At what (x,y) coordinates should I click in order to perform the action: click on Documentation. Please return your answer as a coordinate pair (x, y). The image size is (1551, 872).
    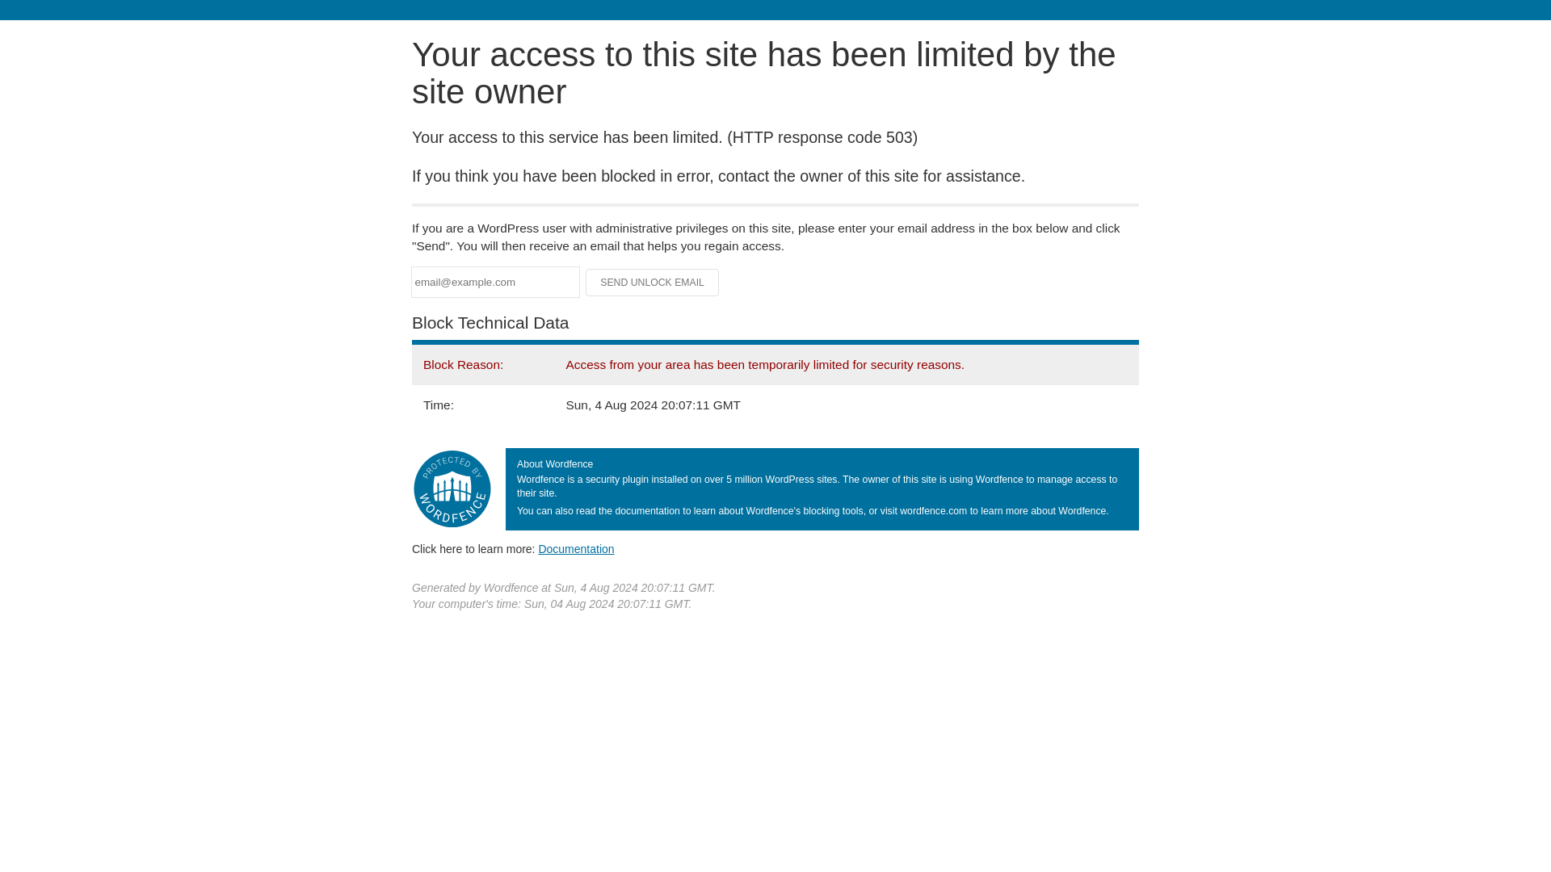
    Looking at the image, I should click on (576, 548).